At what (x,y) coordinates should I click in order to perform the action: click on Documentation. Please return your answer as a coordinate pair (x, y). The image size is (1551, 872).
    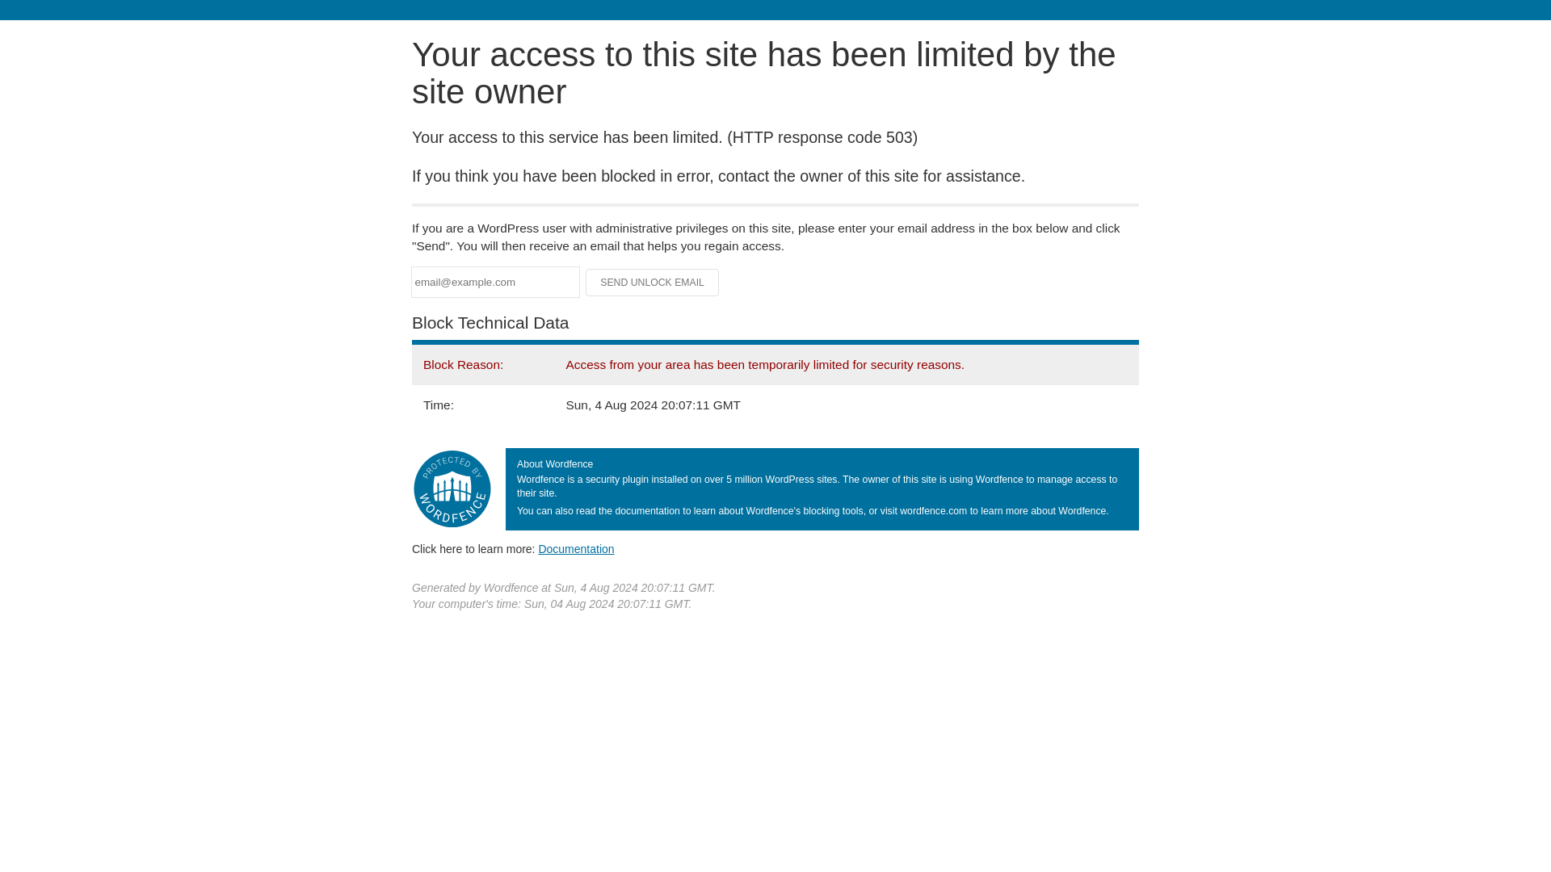
    Looking at the image, I should click on (576, 548).